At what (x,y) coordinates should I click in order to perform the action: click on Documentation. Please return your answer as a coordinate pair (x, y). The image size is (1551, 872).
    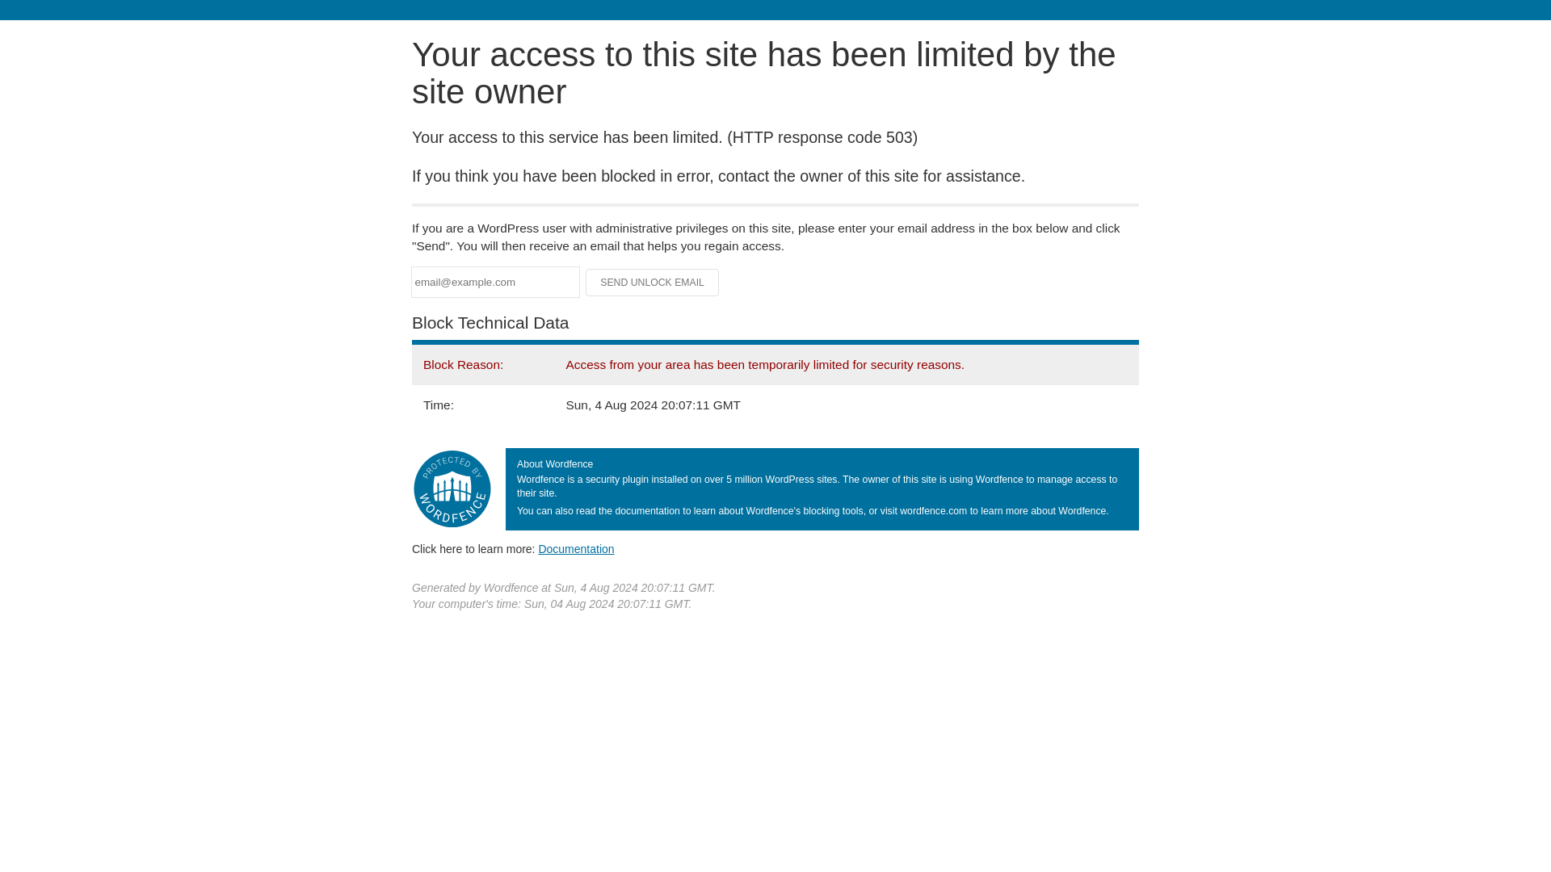
    Looking at the image, I should click on (576, 548).